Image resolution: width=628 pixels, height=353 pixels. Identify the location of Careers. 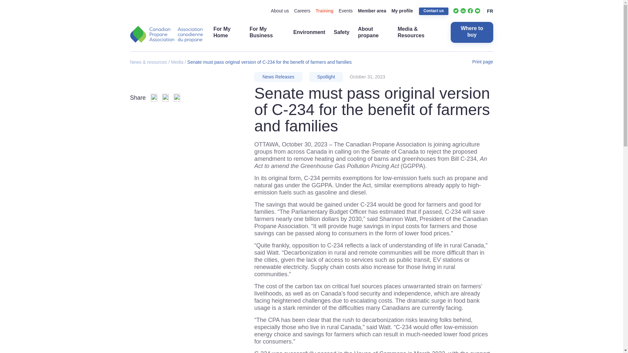
(302, 10).